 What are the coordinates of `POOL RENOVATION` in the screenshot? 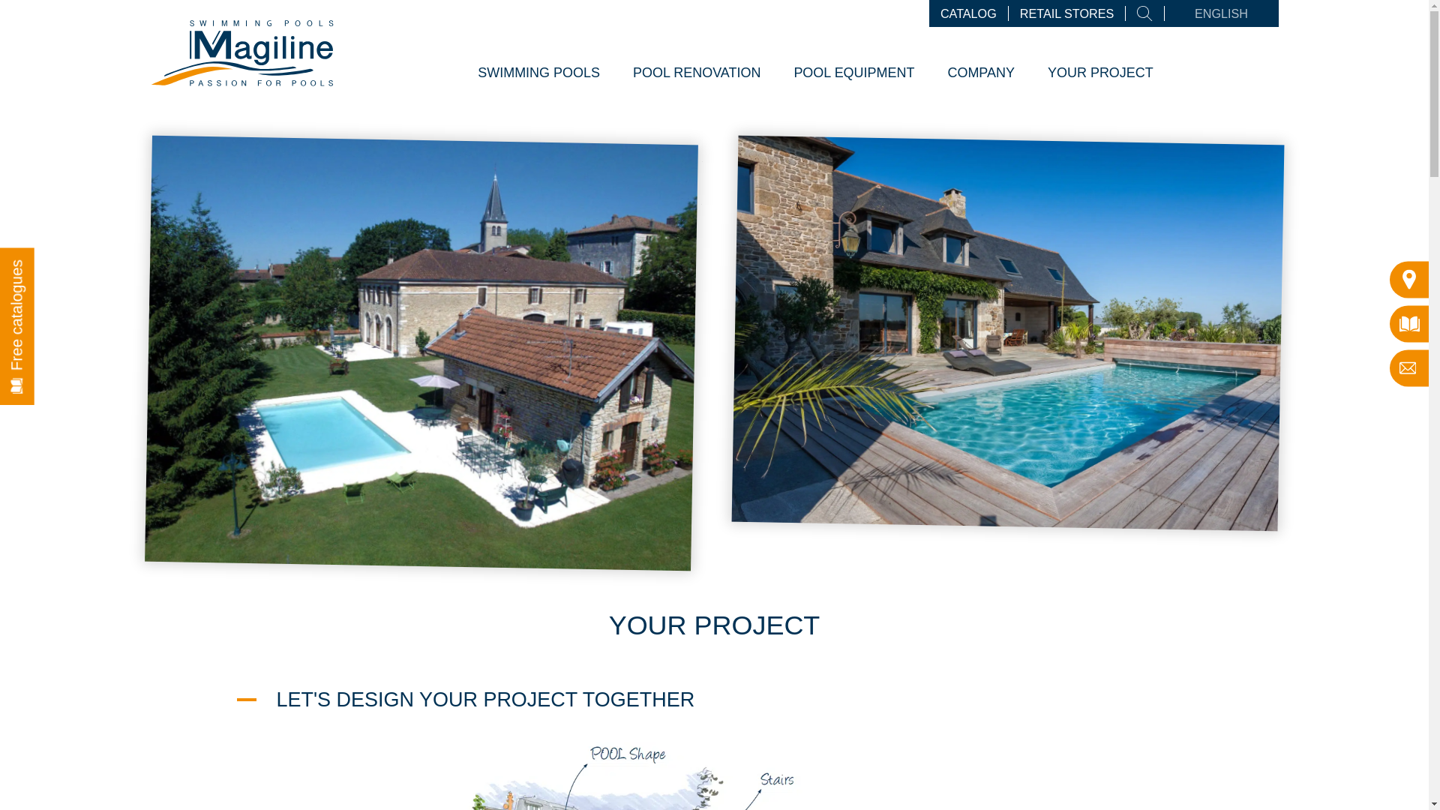 It's located at (696, 73).